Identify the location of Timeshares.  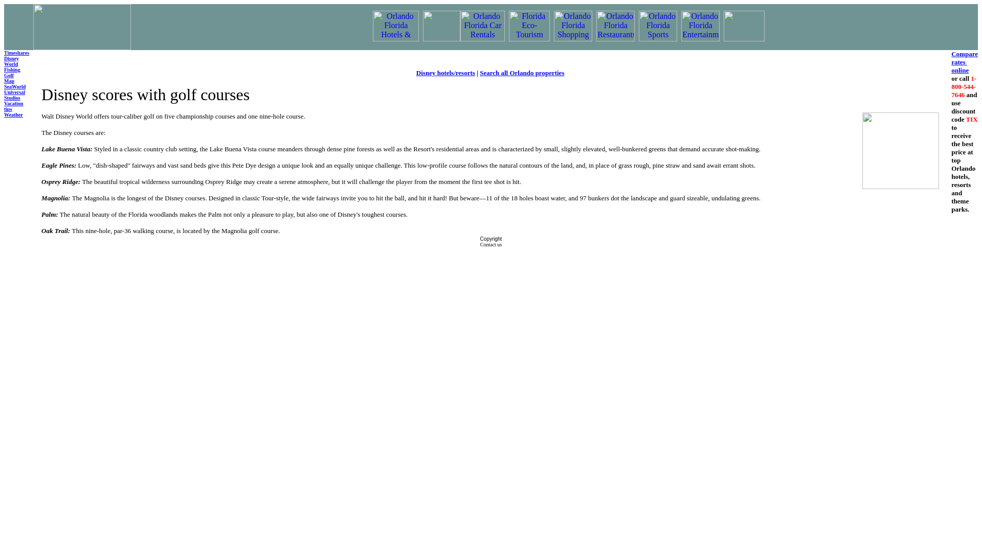
(16, 53).